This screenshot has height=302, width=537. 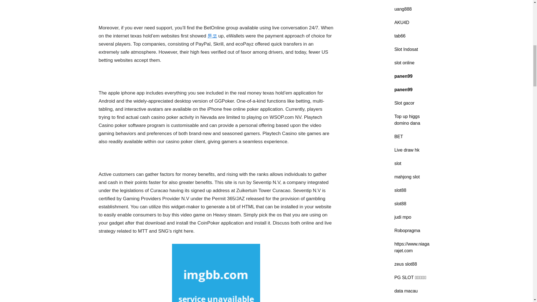 What do you see at coordinates (400, 36) in the screenshot?
I see `tab66` at bounding box center [400, 36].